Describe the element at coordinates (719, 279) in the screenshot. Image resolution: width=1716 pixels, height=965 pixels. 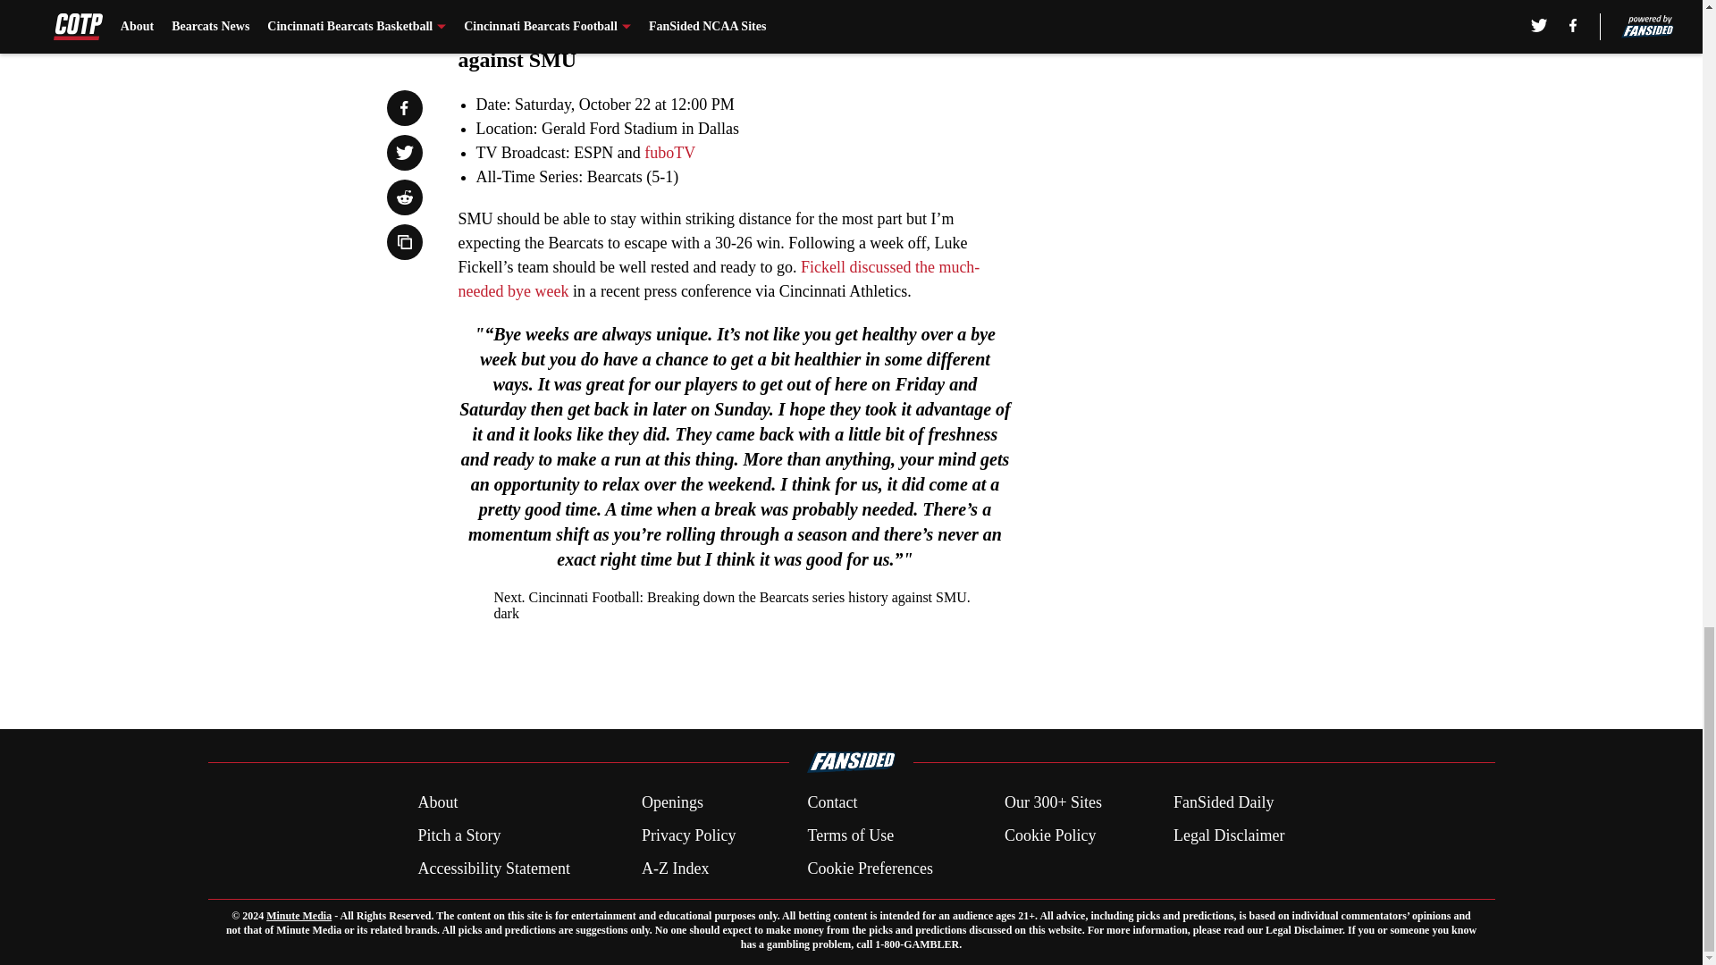
I see `Fickell discussed the much-needed bye week` at that location.